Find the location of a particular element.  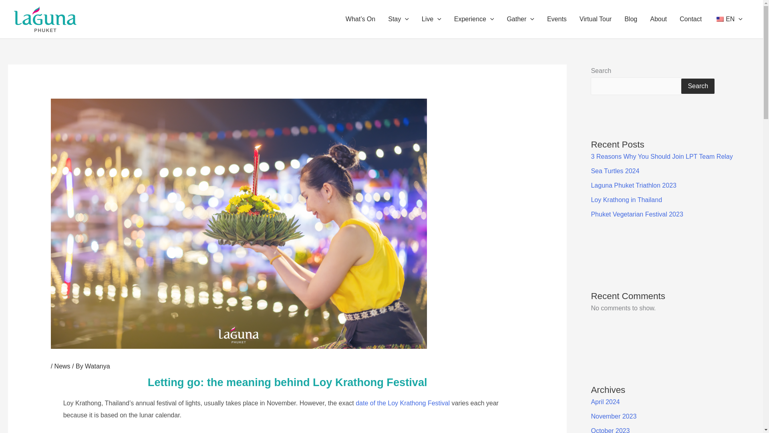

Gather is located at coordinates (520, 19).